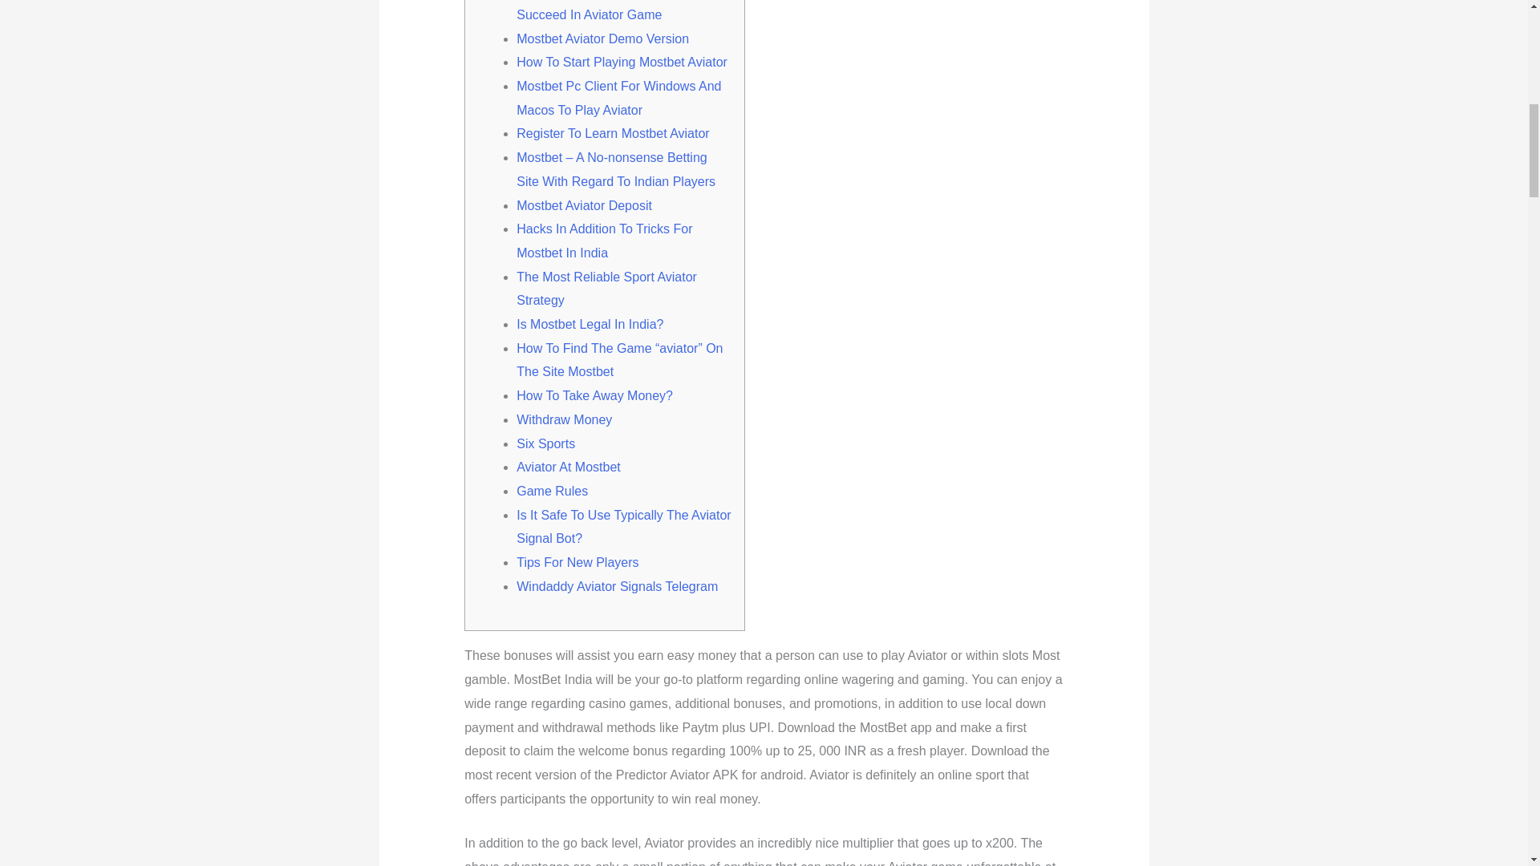 This screenshot has height=866, width=1540. I want to click on Mostbet Aviator Deposit, so click(584, 205).